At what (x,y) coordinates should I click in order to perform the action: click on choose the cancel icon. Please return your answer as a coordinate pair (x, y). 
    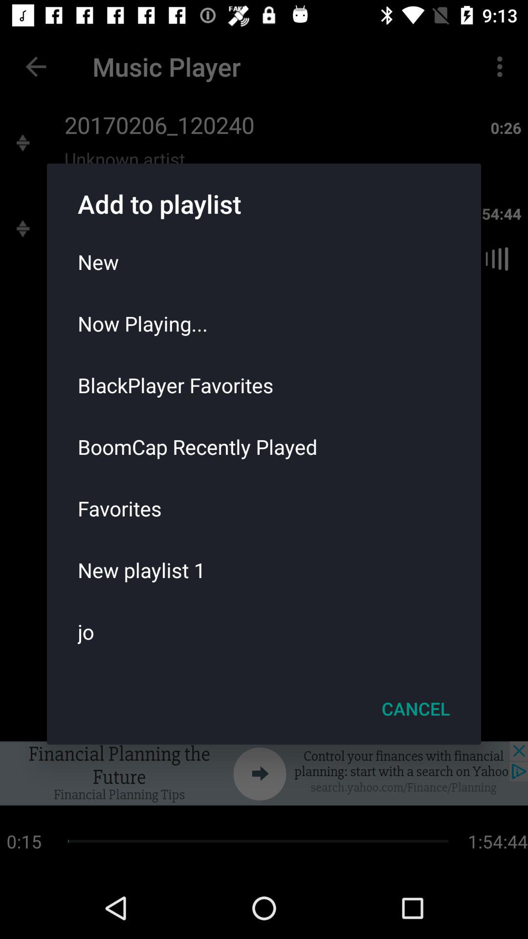
    Looking at the image, I should click on (416, 709).